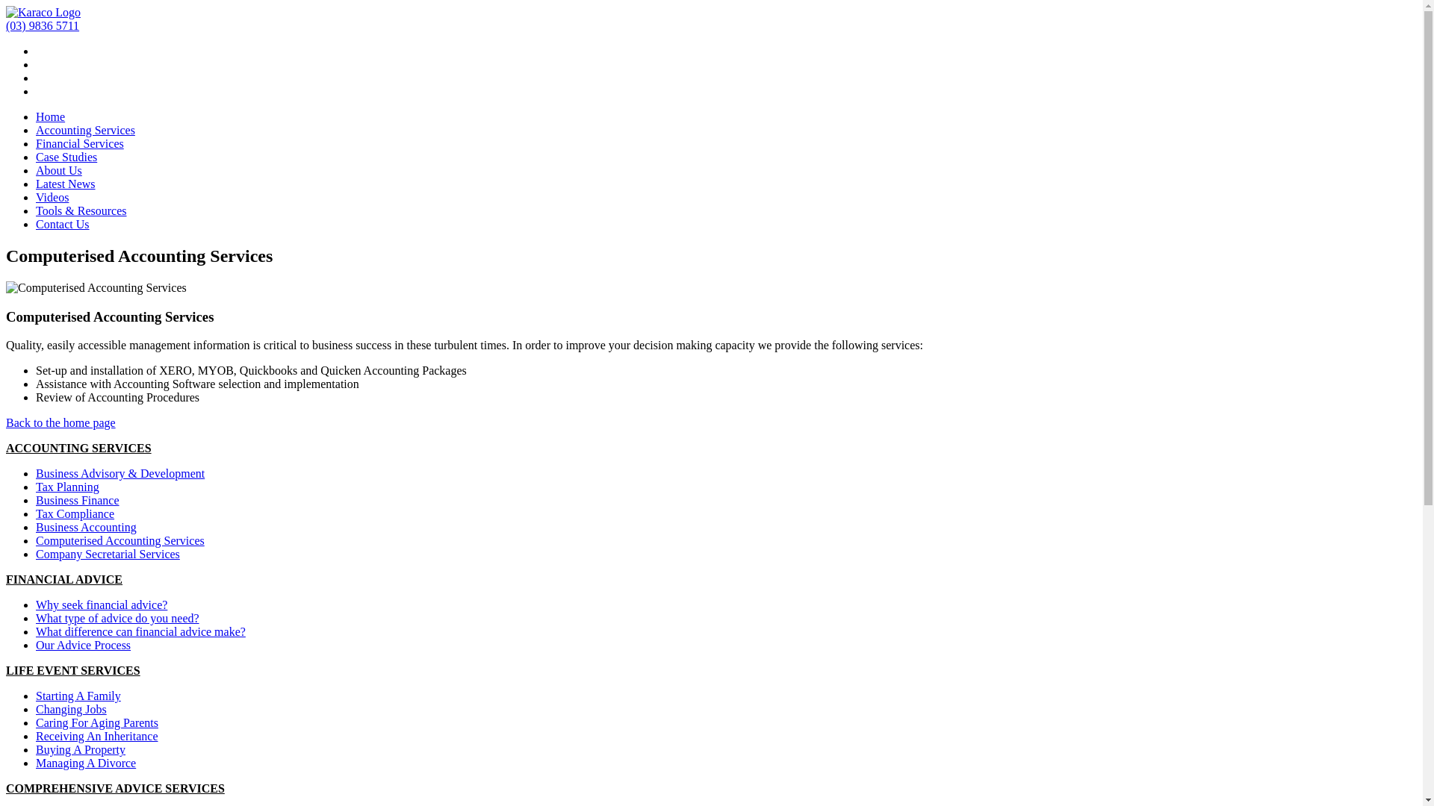 The image size is (1434, 806). What do you see at coordinates (66, 184) in the screenshot?
I see `Latest News` at bounding box center [66, 184].